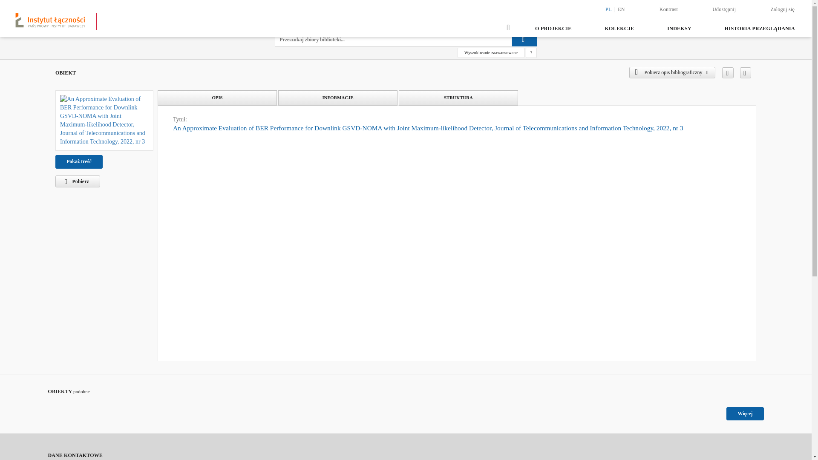 The width and height of the screenshot is (818, 460). What do you see at coordinates (668, 9) in the screenshot?
I see `Kontrast` at bounding box center [668, 9].